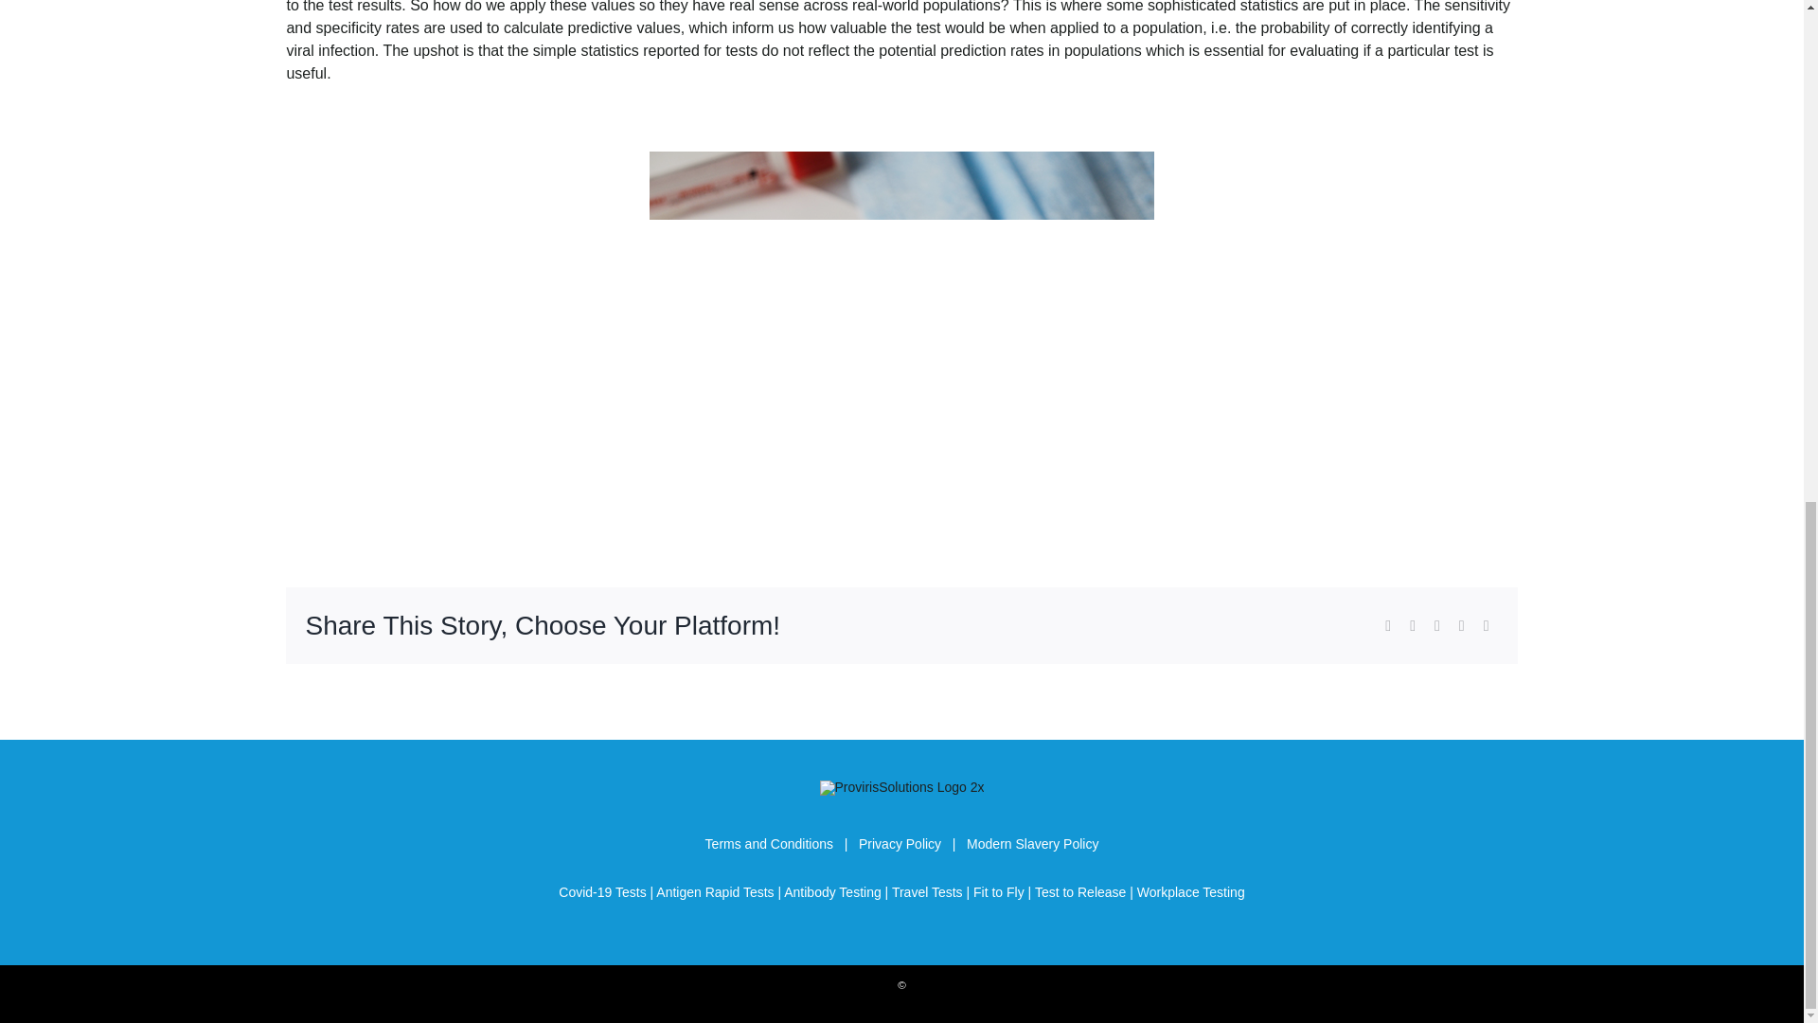 Image resolution: width=1818 pixels, height=1023 pixels. I want to click on Covid-19 Antibody Tests, so click(831, 892).